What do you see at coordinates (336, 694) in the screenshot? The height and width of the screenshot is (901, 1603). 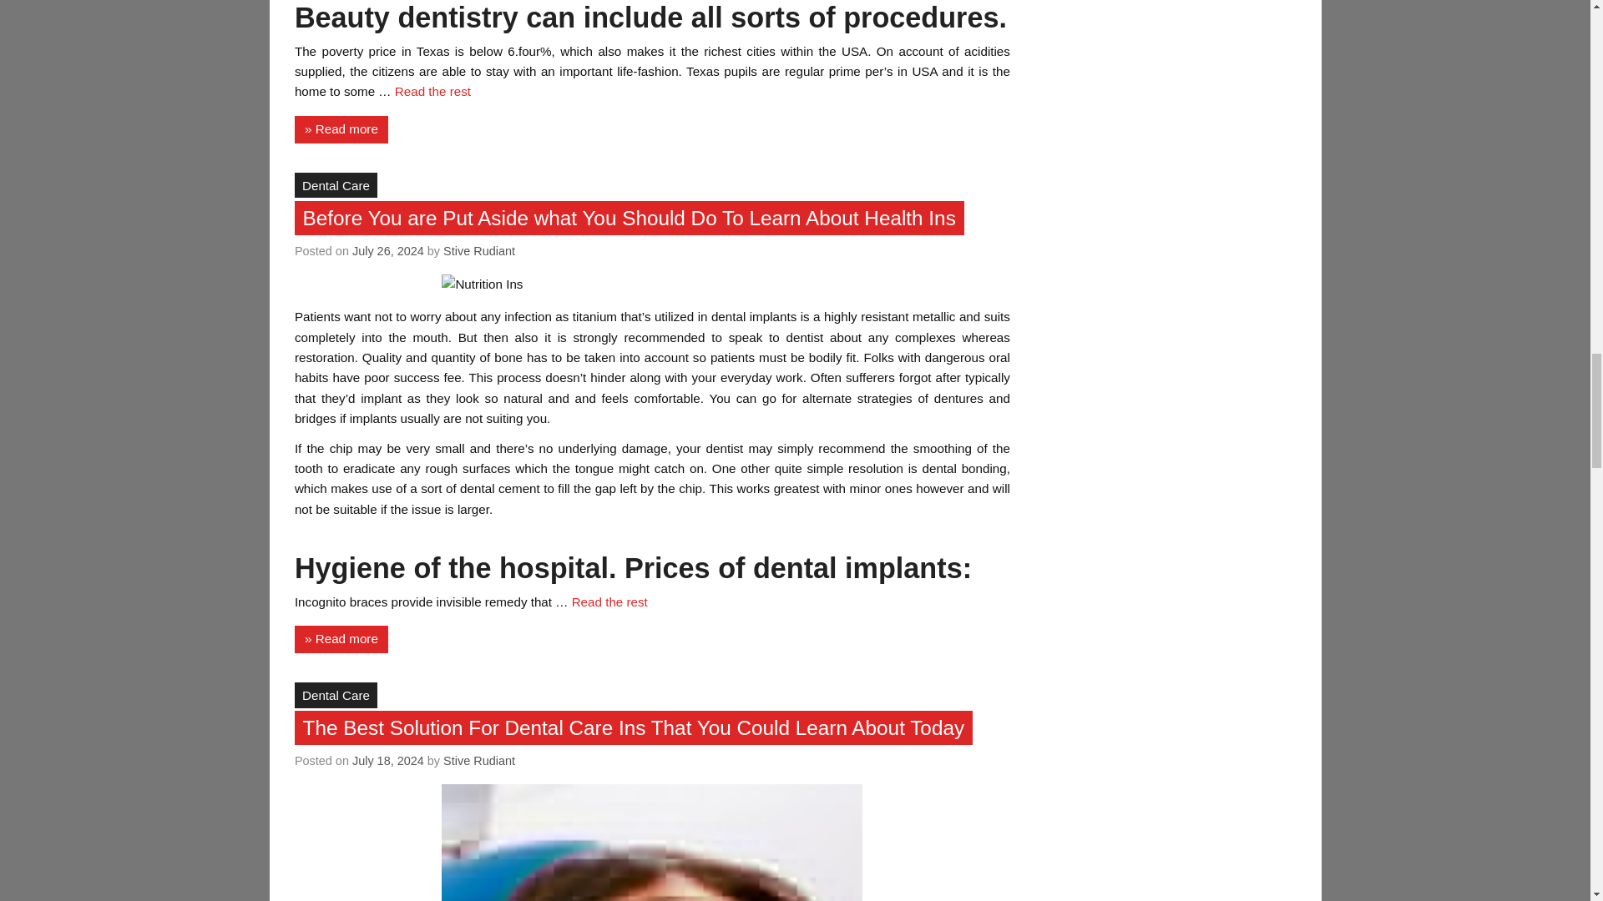 I see `Dental Care` at bounding box center [336, 694].